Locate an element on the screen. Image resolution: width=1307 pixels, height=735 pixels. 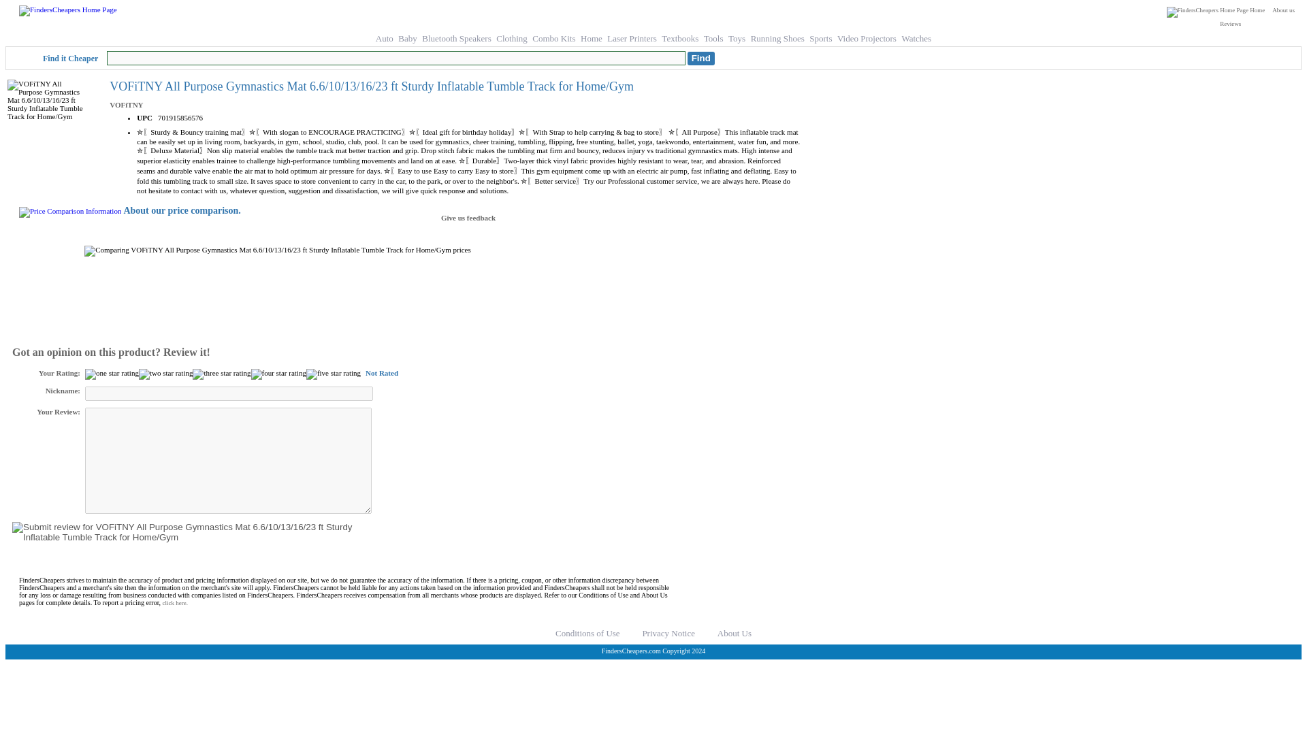
Laser Printers is located at coordinates (632, 38).